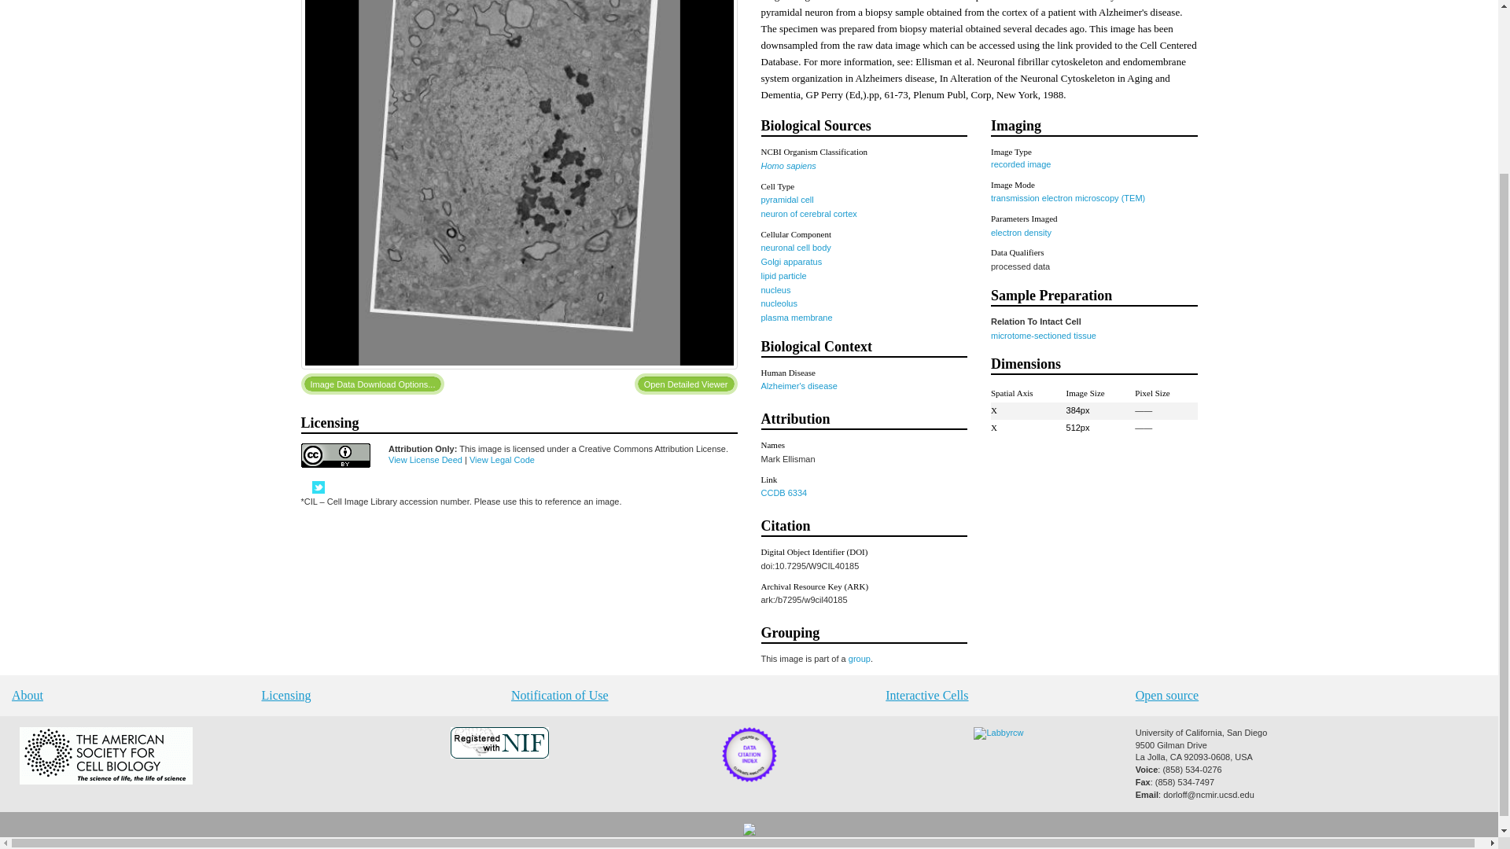 The width and height of the screenshot is (1510, 849). Describe the element at coordinates (499, 755) in the screenshot. I see `Registered with NIF` at that location.